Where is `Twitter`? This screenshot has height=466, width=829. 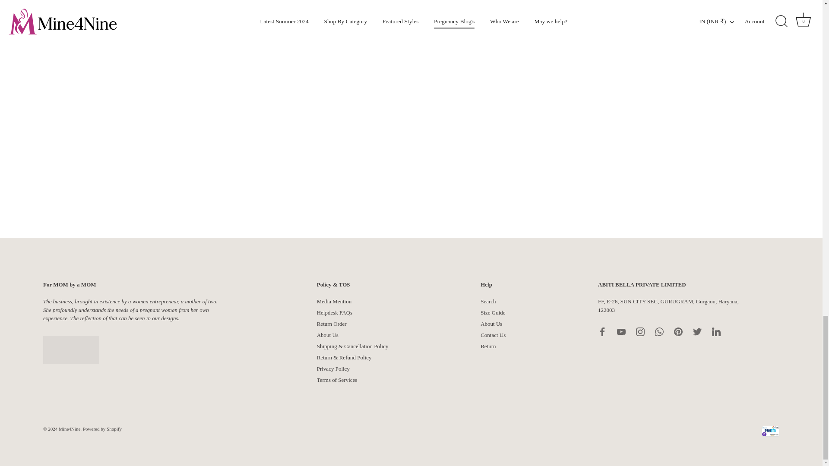 Twitter is located at coordinates (697, 331).